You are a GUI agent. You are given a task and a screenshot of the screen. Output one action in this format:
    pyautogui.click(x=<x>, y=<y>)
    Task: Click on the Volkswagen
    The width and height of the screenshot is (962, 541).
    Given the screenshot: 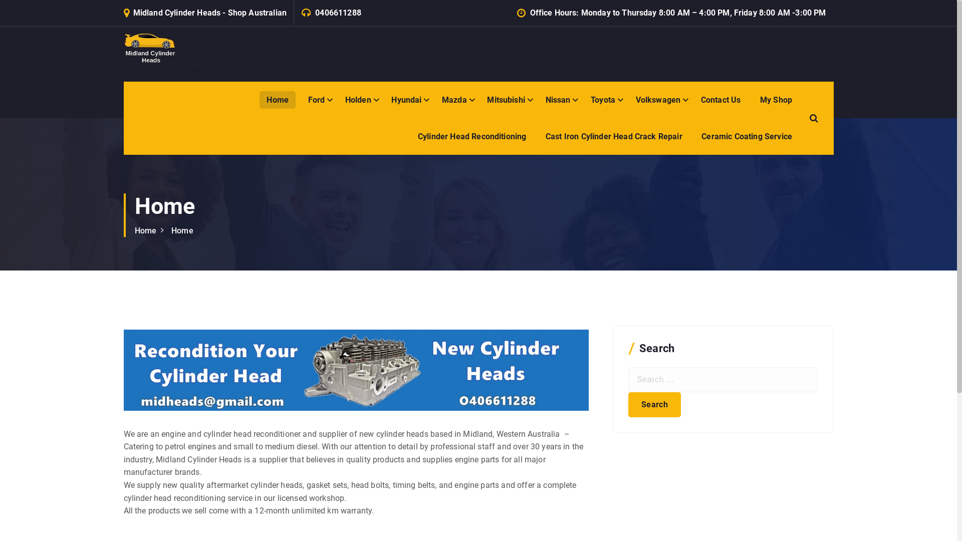 What is the action you would take?
    pyautogui.click(x=659, y=100)
    